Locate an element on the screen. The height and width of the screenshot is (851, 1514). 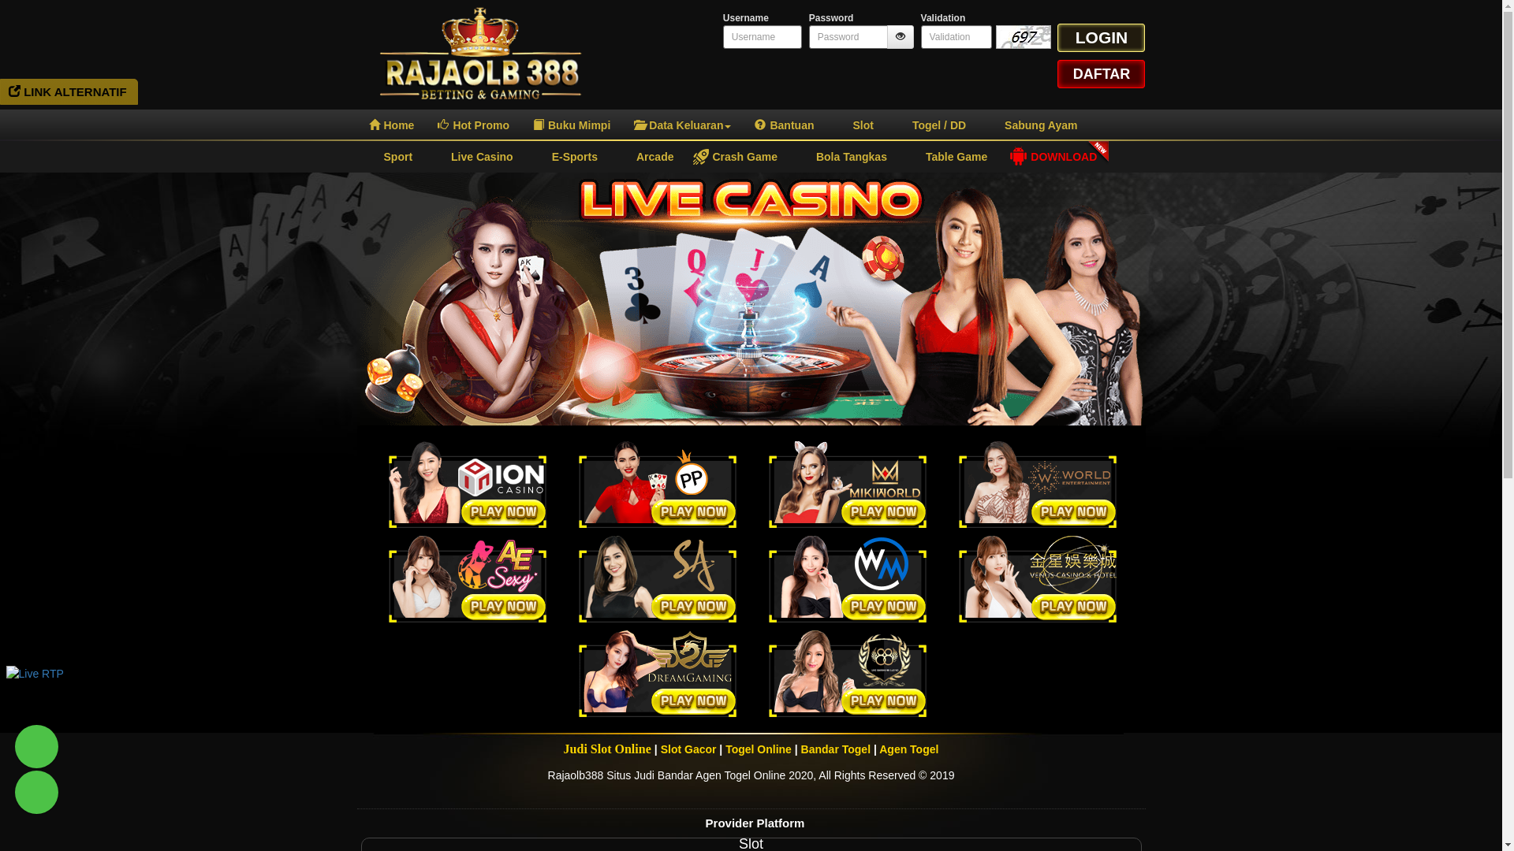
Sport is located at coordinates (390, 157).